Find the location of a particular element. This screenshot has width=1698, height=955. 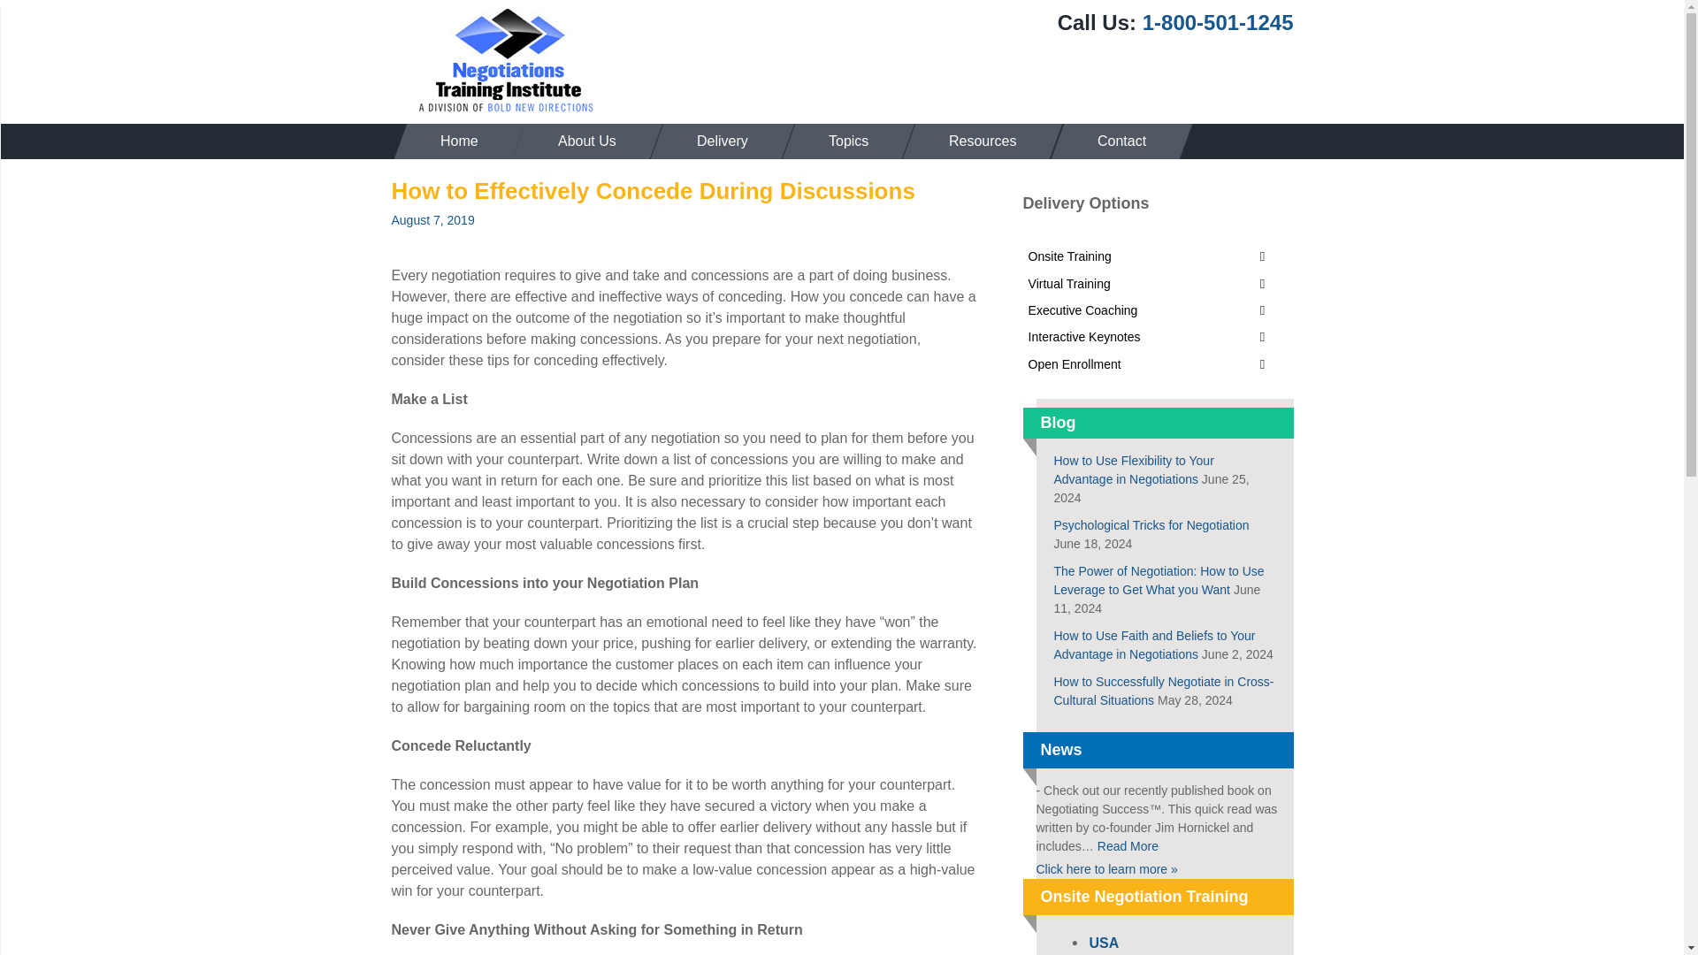

About Us is located at coordinates (581, 141).